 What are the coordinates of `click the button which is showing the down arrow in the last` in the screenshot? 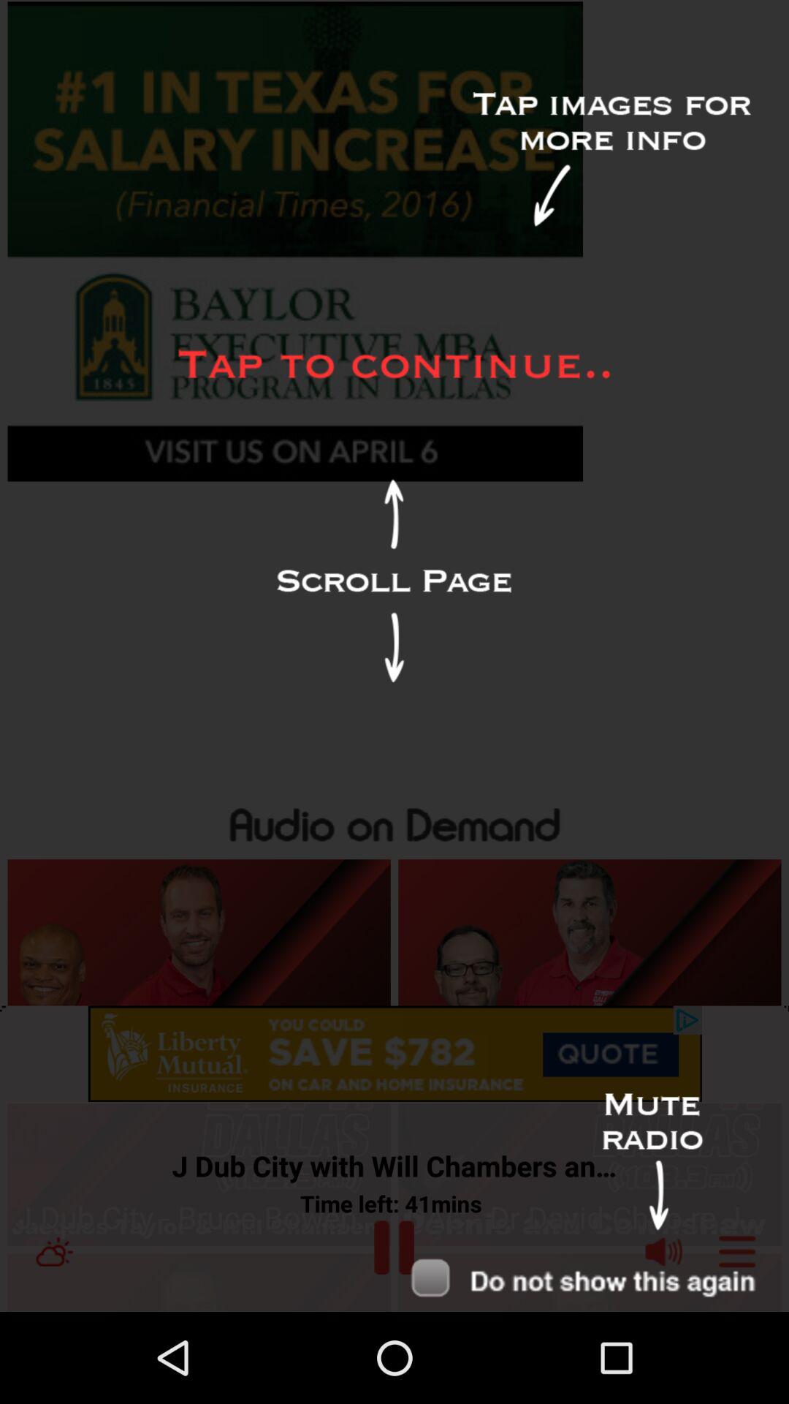 It's located at (594, 1278).